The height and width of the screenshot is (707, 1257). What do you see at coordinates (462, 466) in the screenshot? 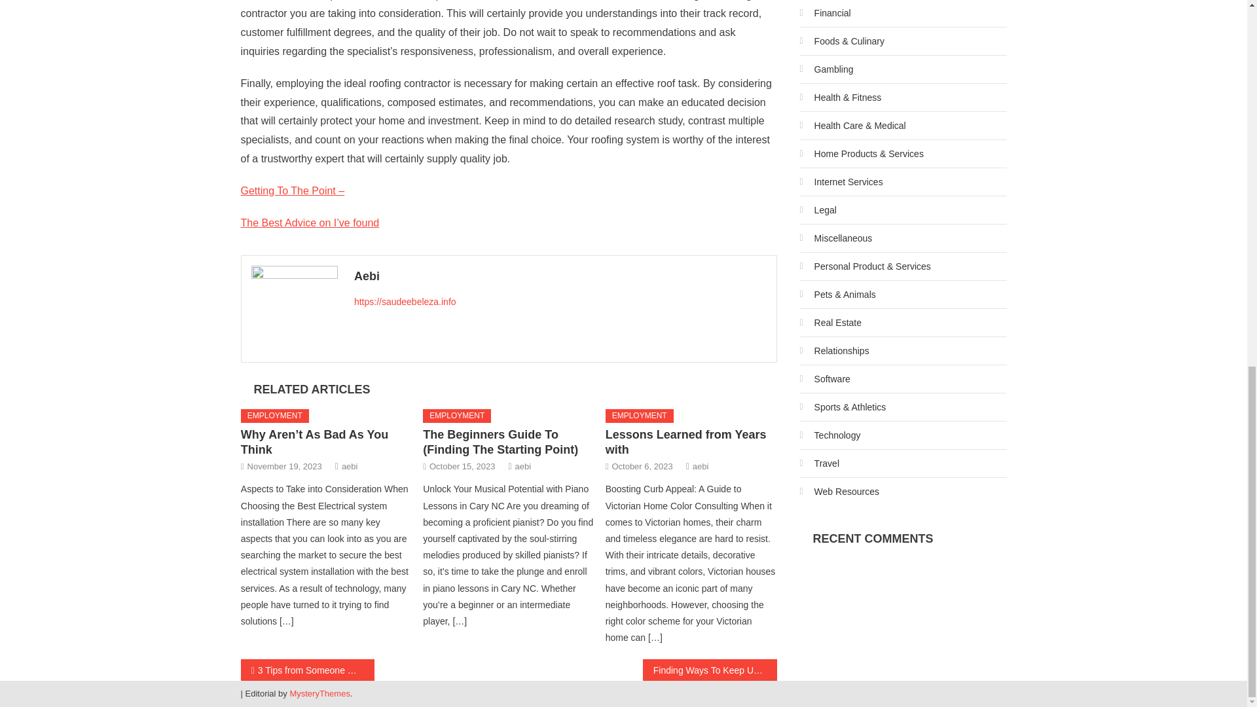
I see `October 15, 2023` at bounding box center [462, 466].